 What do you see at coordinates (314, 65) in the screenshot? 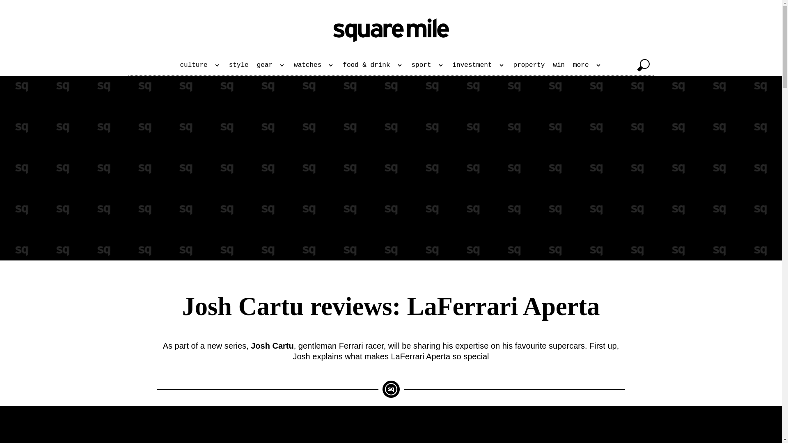
I see `Watches` at bounding box center [314, 65].